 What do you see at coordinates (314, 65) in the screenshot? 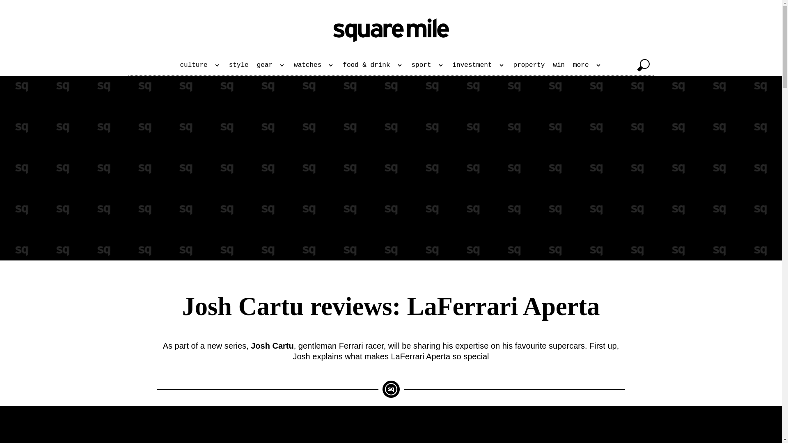
I see `Watches` at bounding box center [314, 65].